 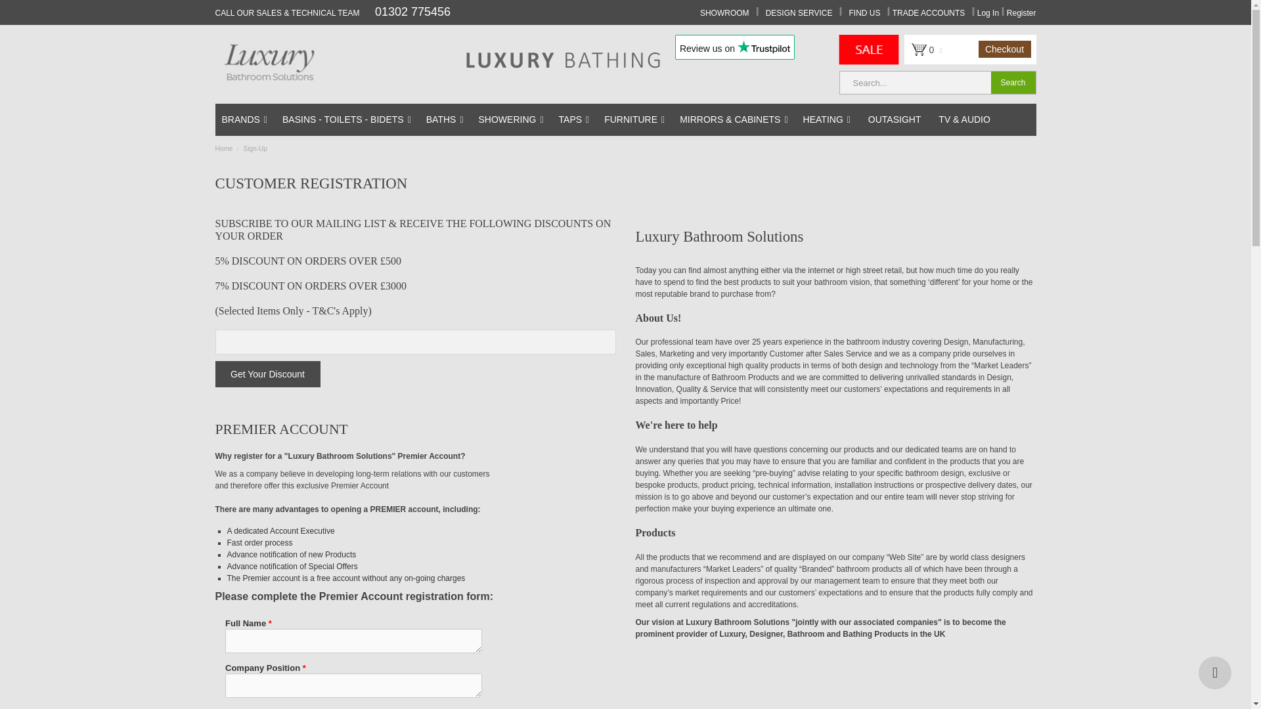 I want to click on BRANDS, so click(x=244, y=119).